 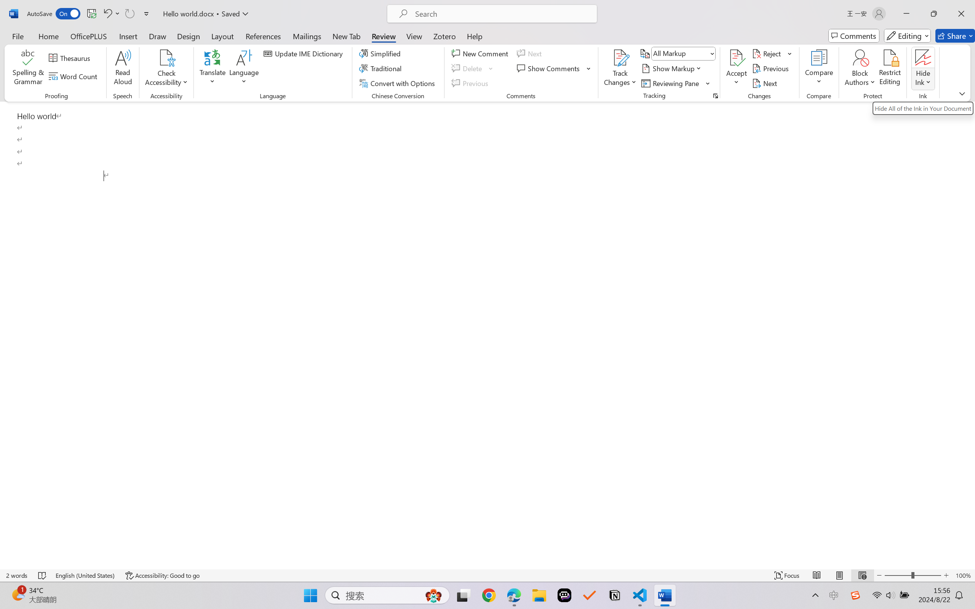 What do you see at coordinates (890, 69) in the screenshot?
I see `Restrict Editing` at bounding box center [890, 69].